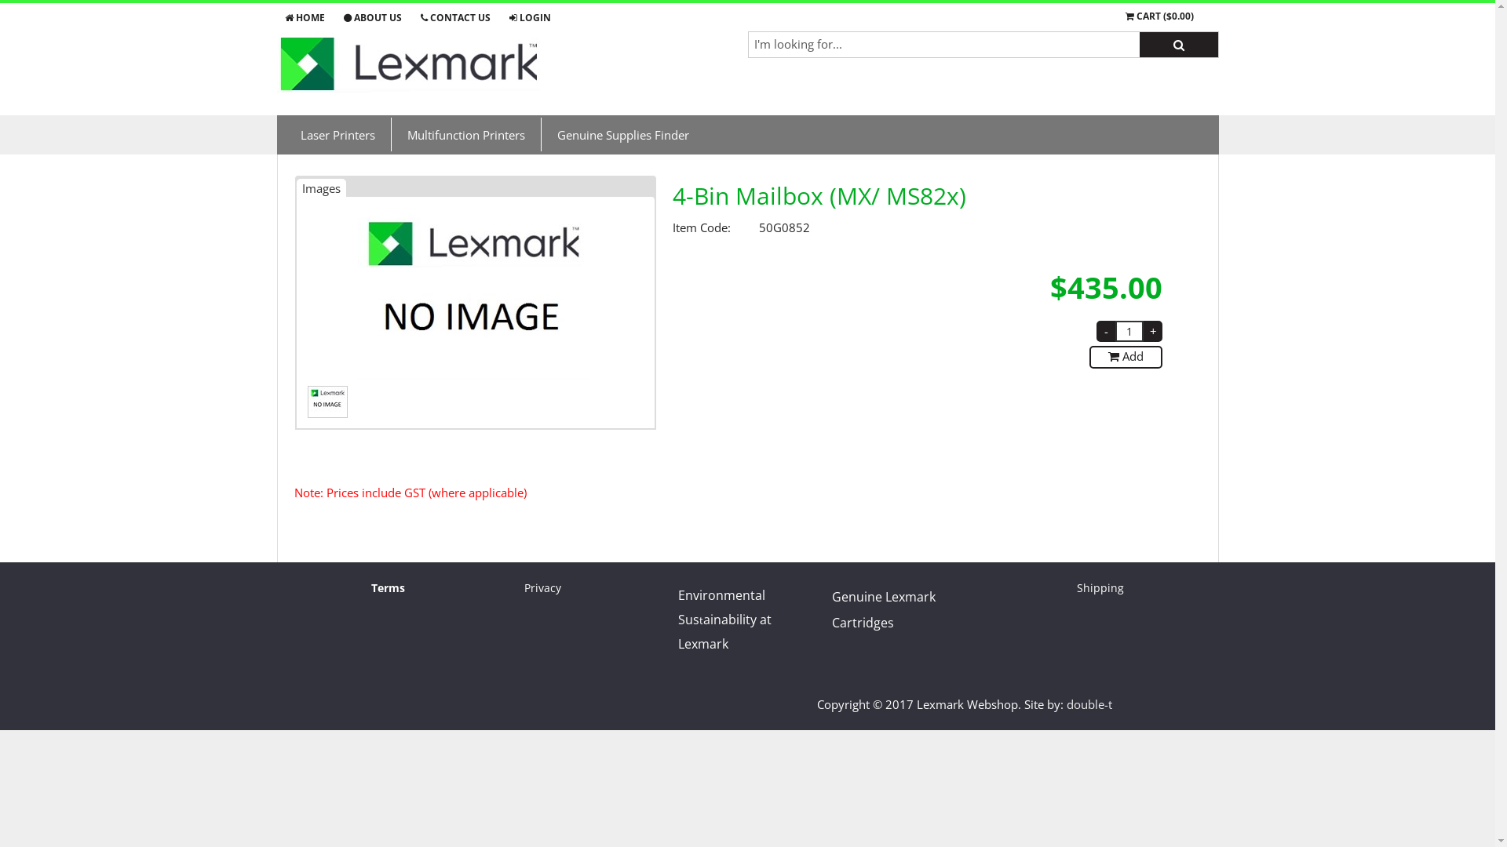 This screenshot has height=847, width=1507. Describe the element at coordinates (328, 400) in the screenshot. I see `Show this Image` at that location.